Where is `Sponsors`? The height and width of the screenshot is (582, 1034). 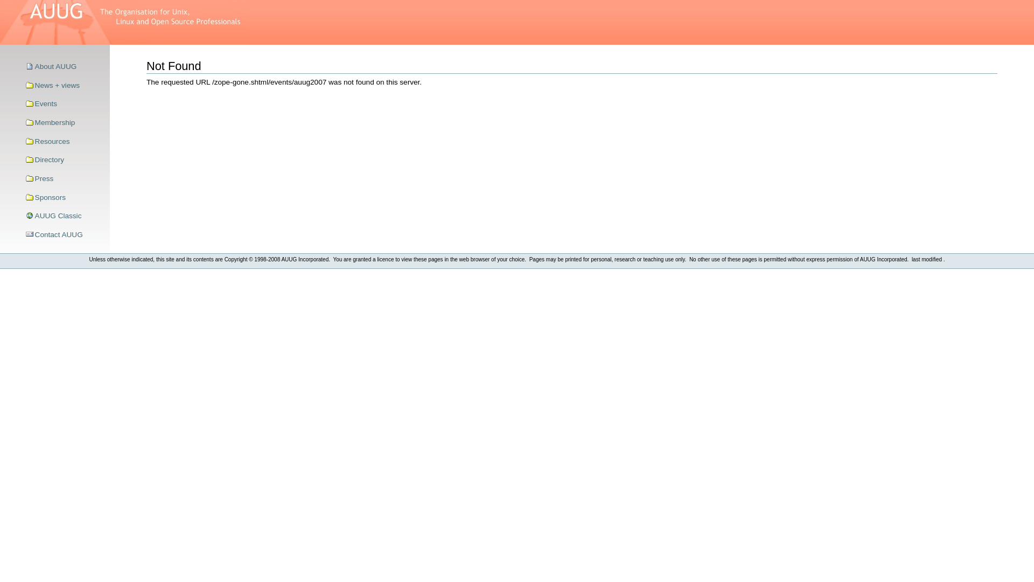 Sponsors is located at coordinates (64, 198).